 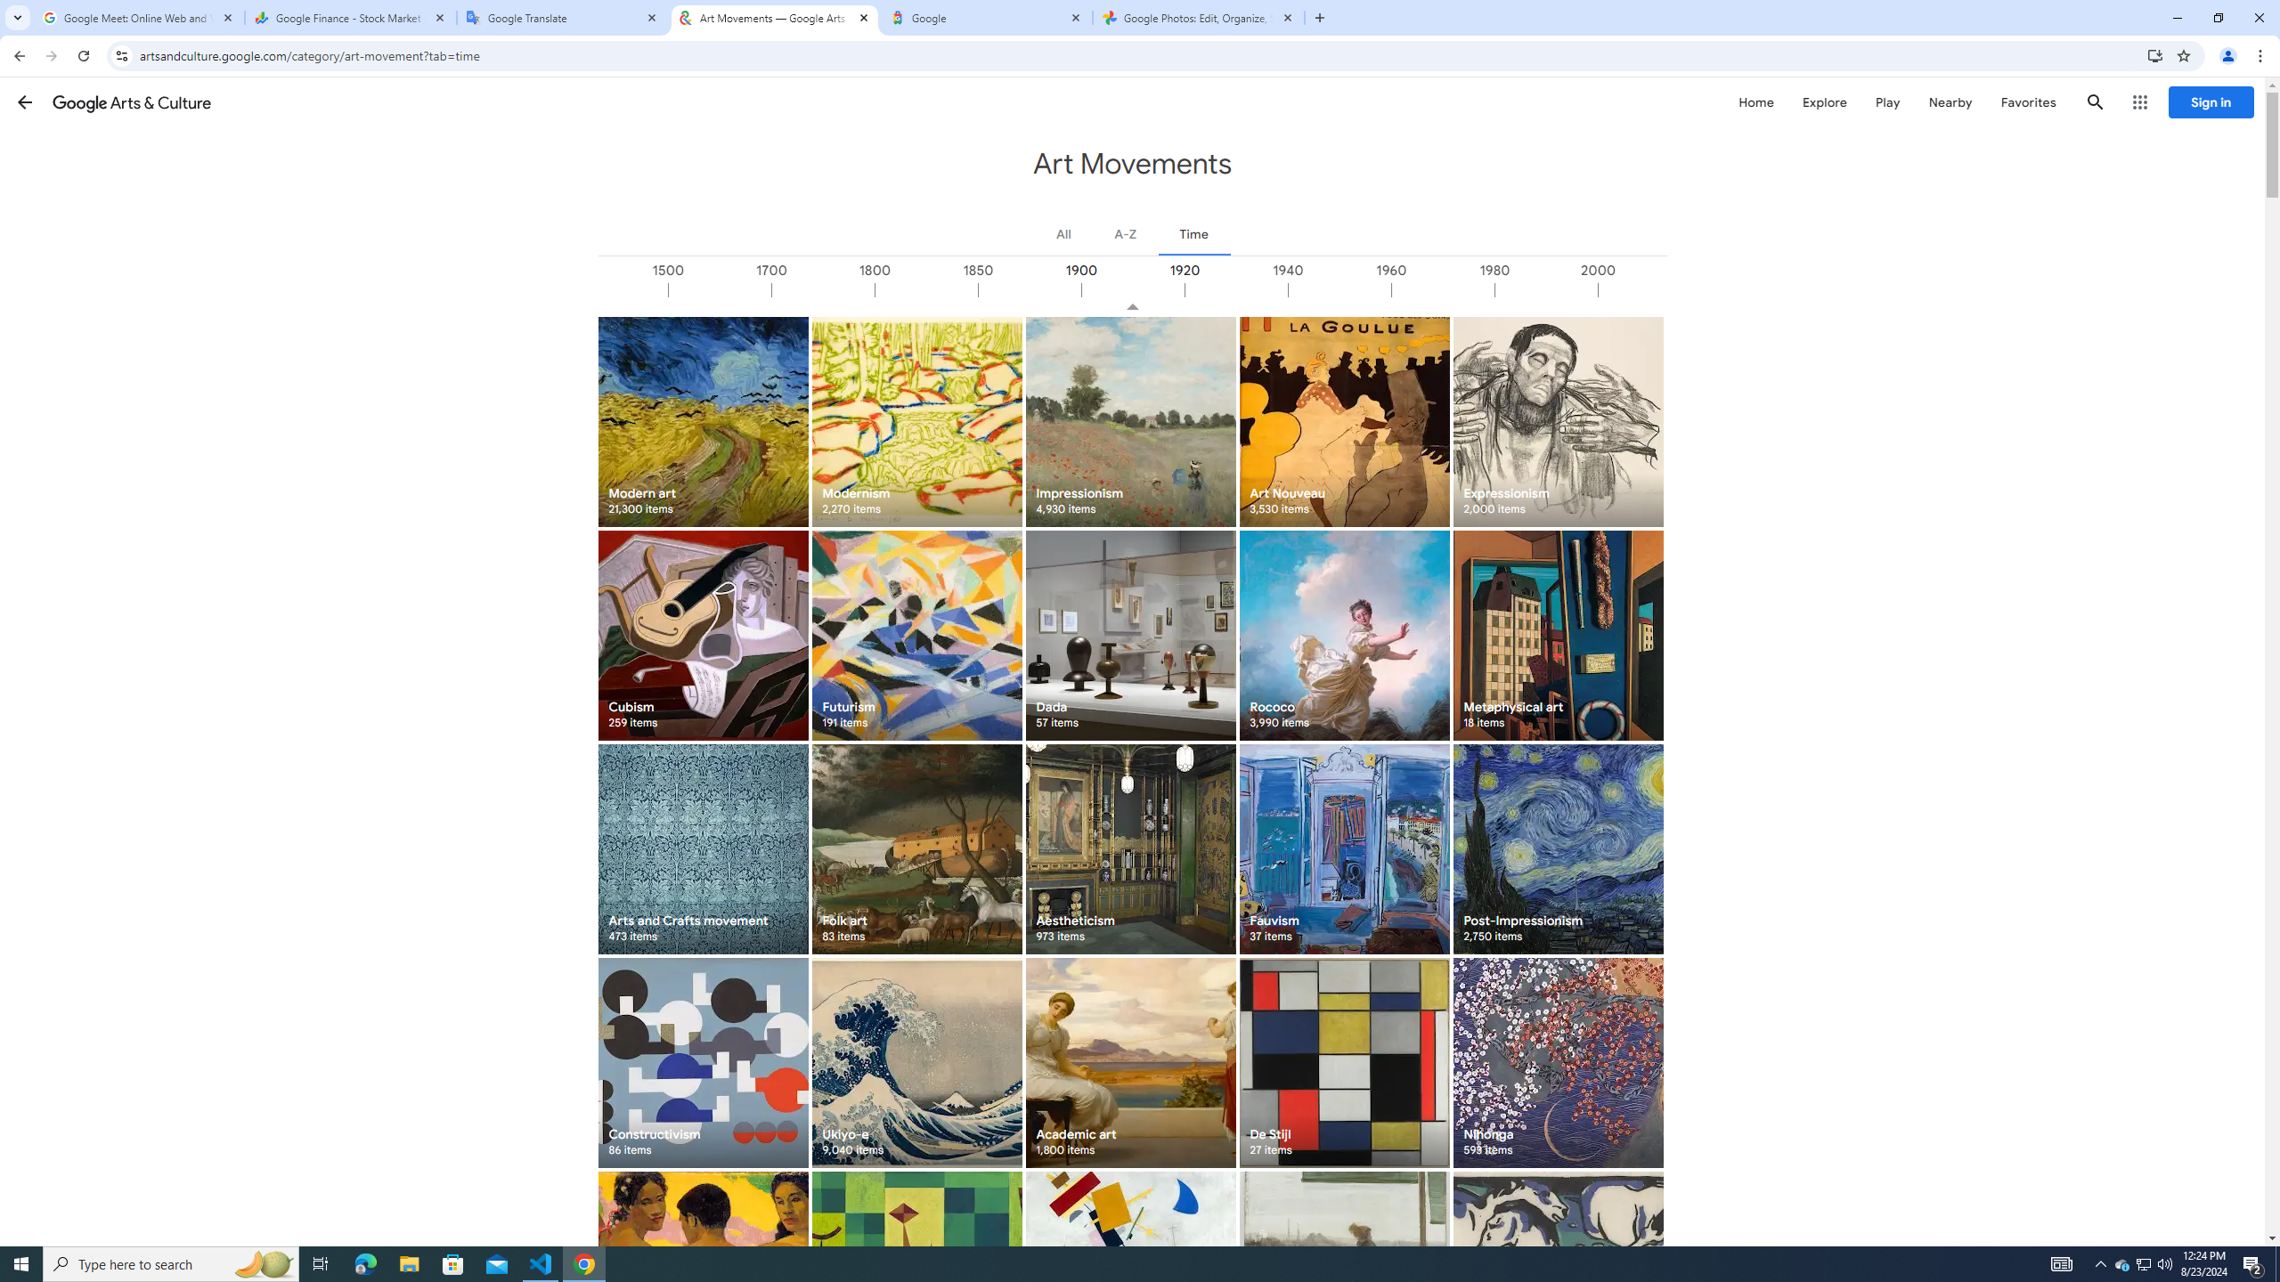 What do you see at coordinates (1344, 1277) in the screenshot?
I see `Japonisme 94 items` at bounding box center [1344, 1277].